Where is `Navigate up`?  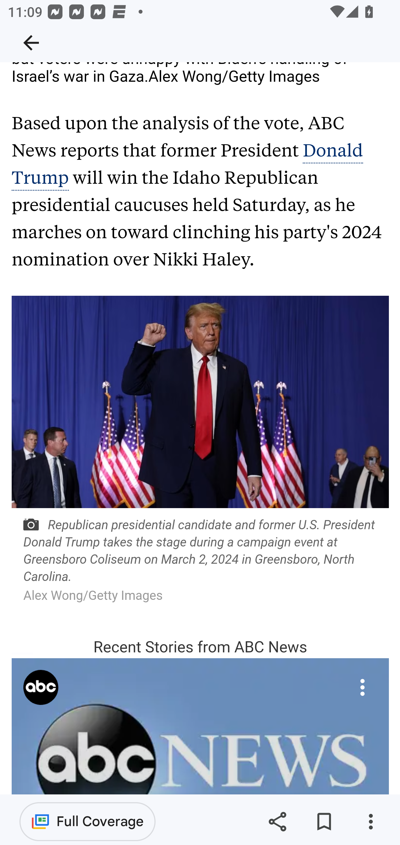
Navigate up is located at coordinates (31, 43).